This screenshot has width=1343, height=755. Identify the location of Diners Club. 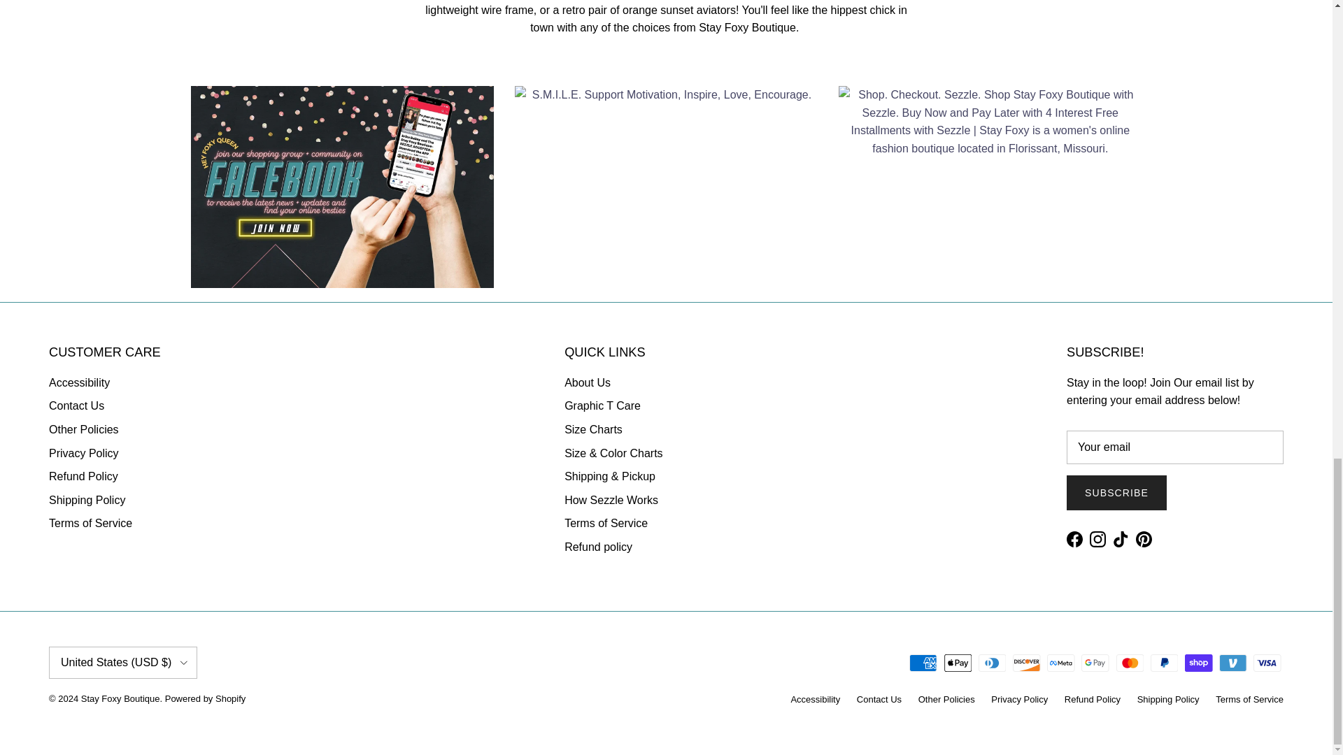
(992, 663).